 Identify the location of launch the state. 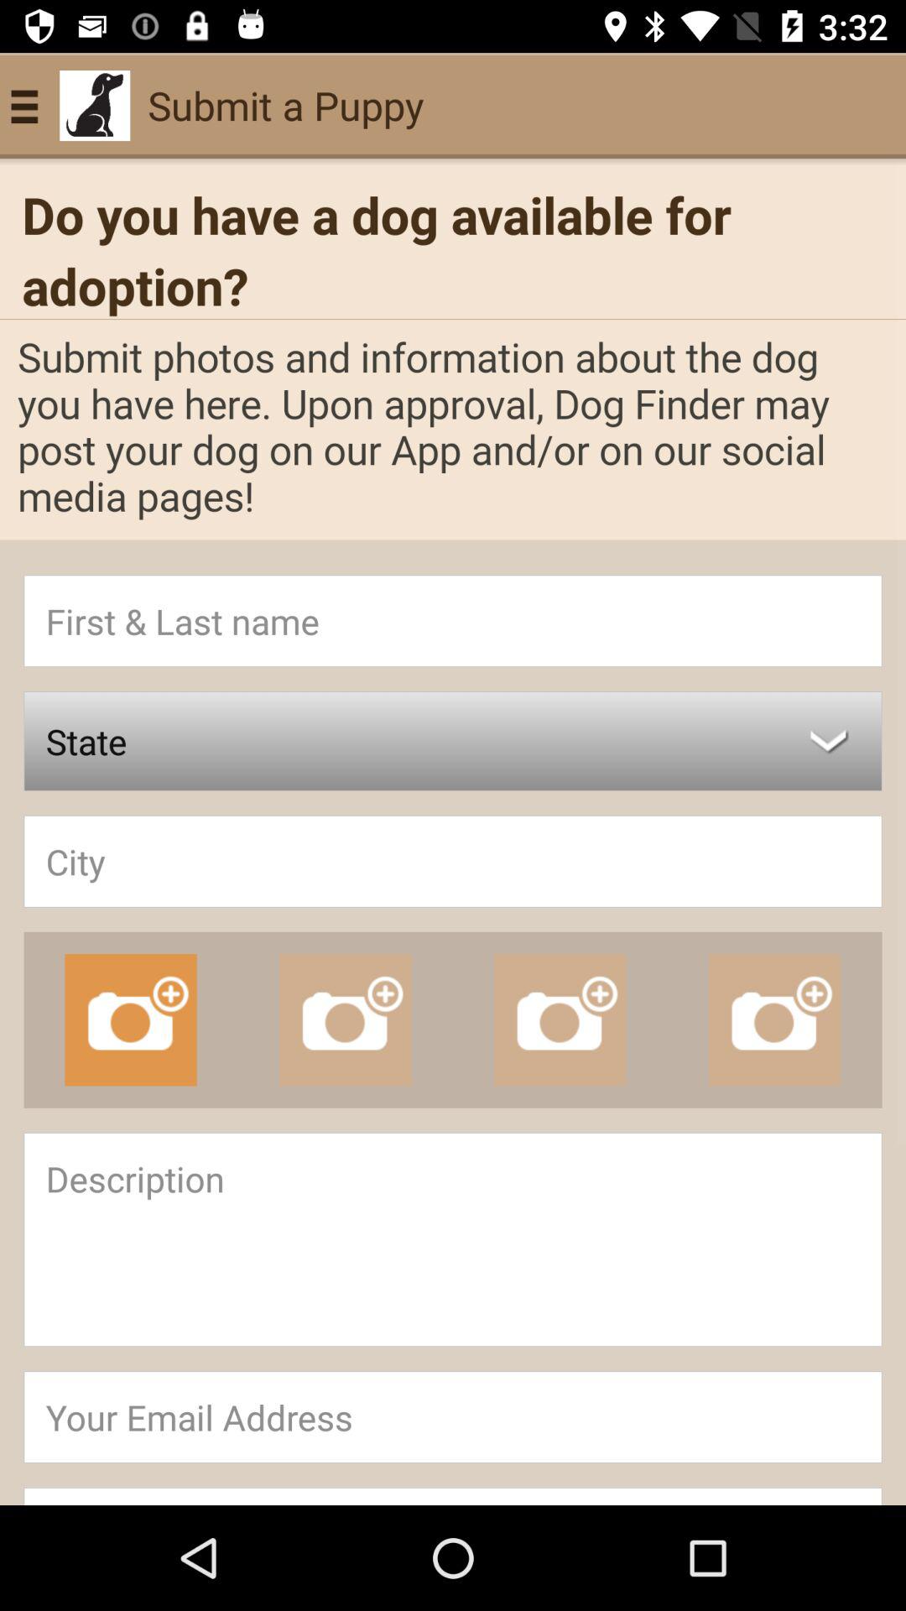
(453, 741).